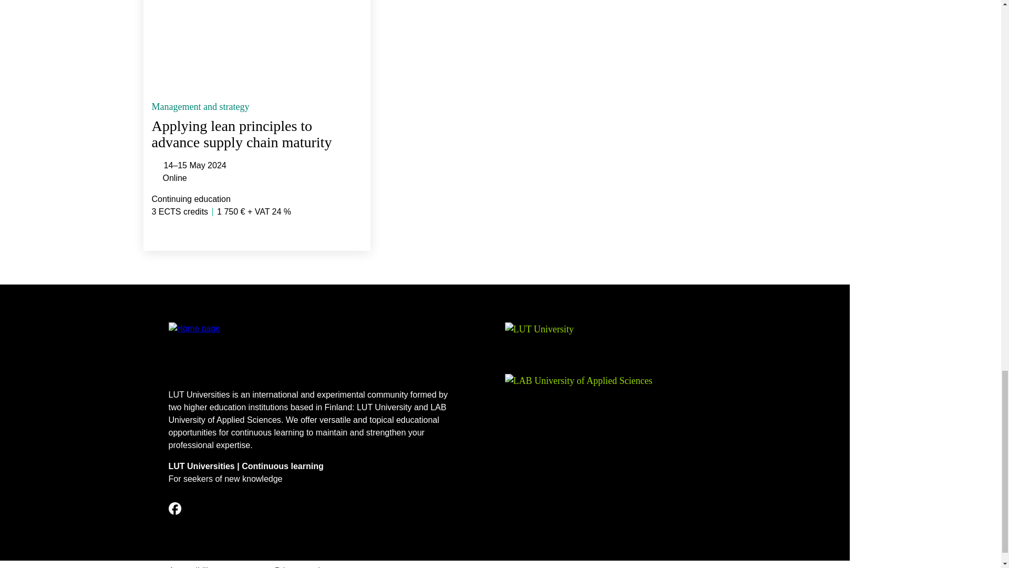 The height and width of the screenshot is (568, 1009). What do you see at coordinates (174, 508) in the screenshot?
I see `Check us out on Facebook.` at bounding box center [174, 508].